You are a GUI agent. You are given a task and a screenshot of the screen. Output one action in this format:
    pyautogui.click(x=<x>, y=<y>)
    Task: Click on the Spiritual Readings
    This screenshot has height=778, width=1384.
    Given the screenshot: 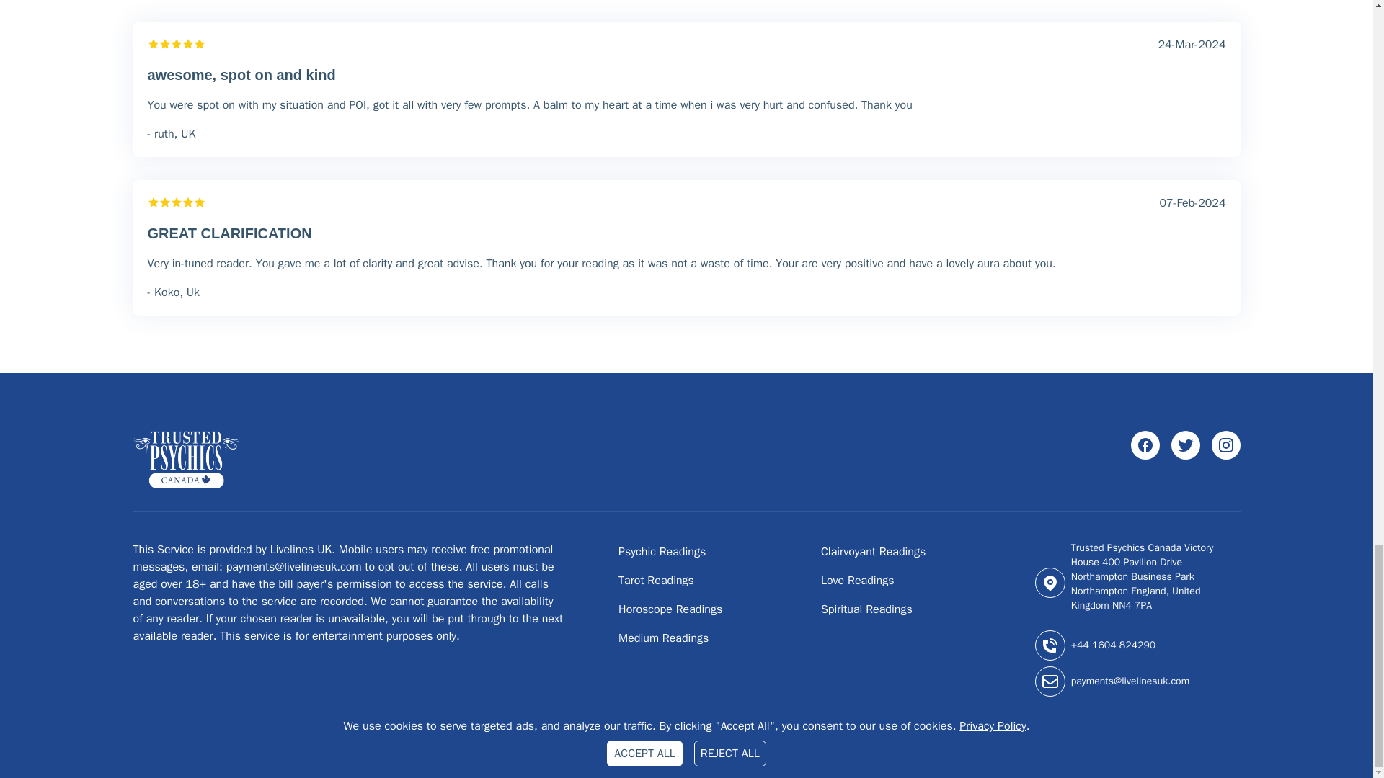 What is the action you would take?
    pyautogui.click(x=866, y=609)
    